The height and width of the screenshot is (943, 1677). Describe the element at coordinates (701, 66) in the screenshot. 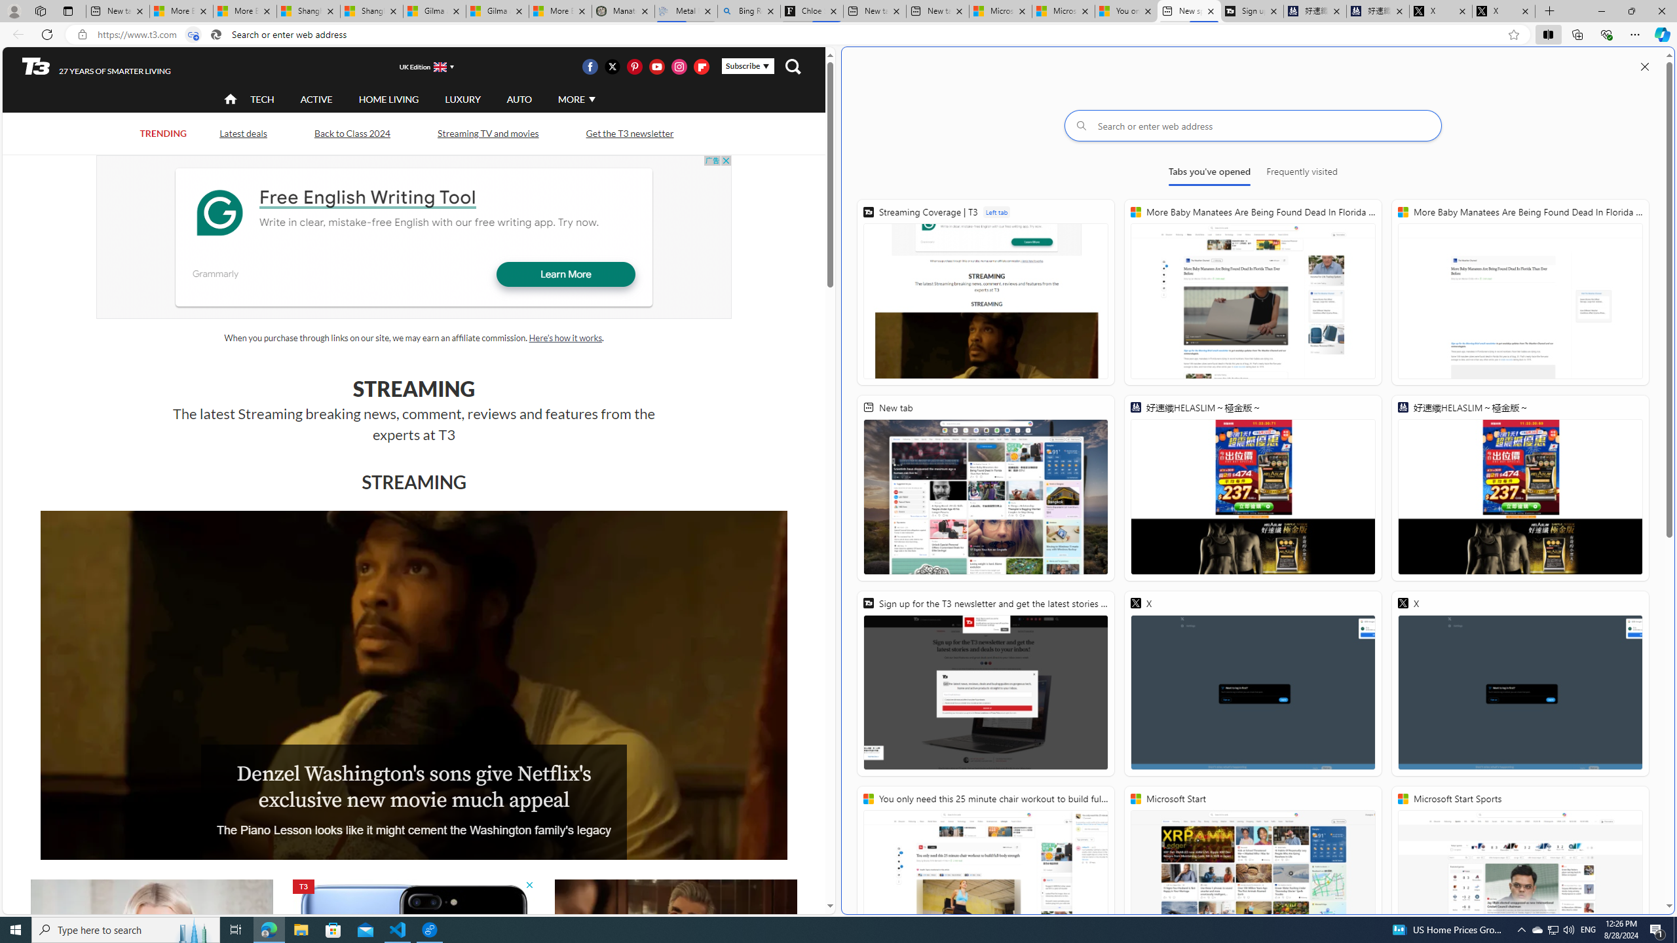

I see `Class: icon-svg` at that location.